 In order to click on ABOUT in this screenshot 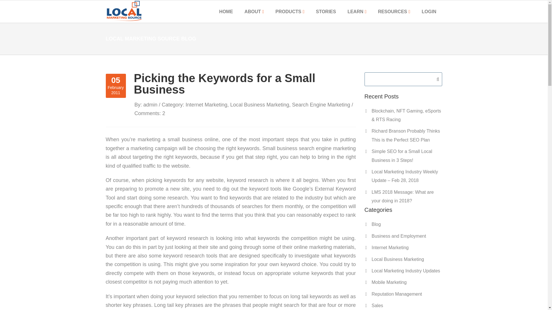, I will do `click(254, 11)`.